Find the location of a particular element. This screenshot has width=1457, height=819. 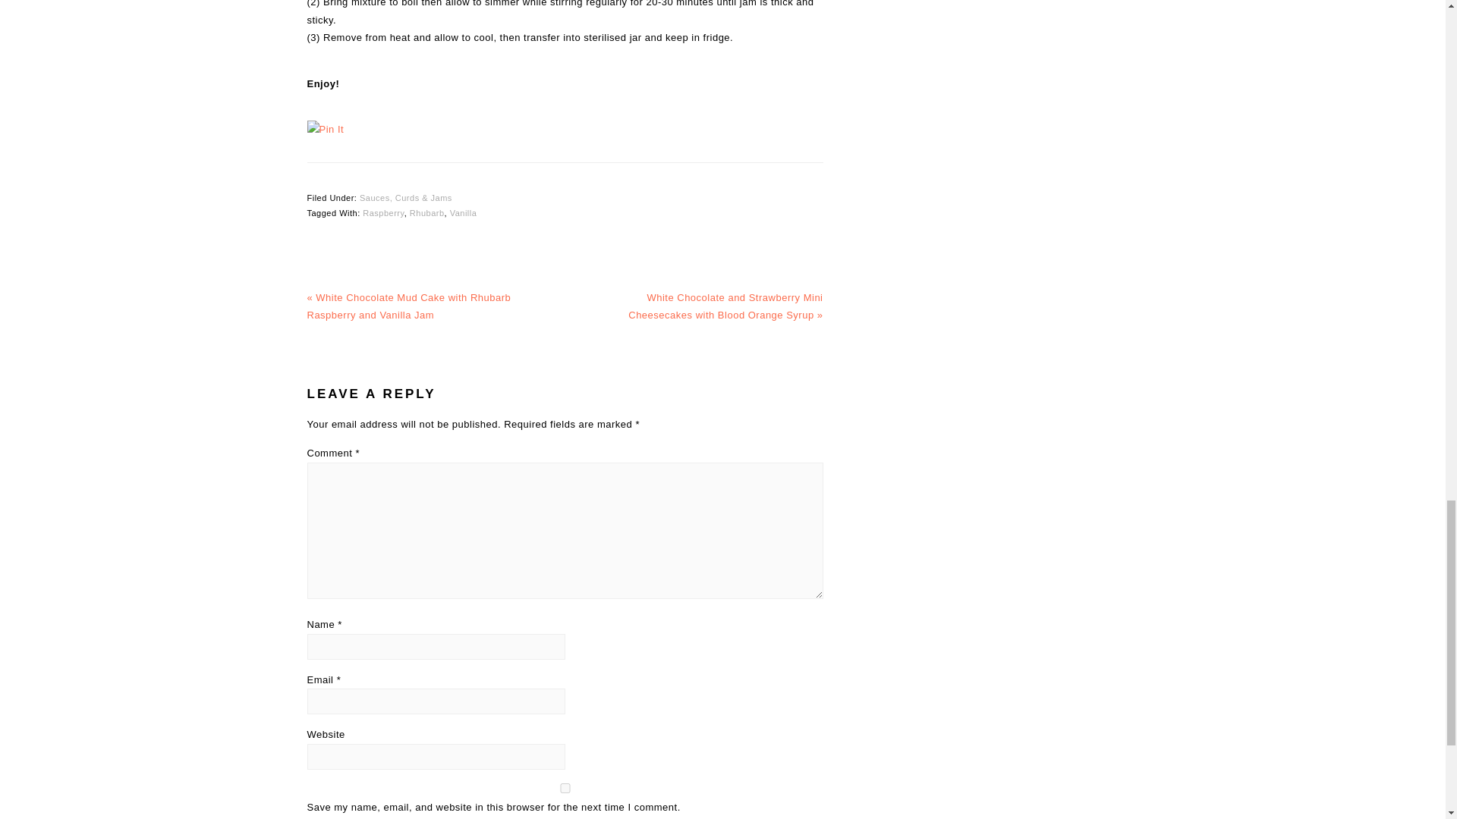

yes is located at coordinates (565, 788).